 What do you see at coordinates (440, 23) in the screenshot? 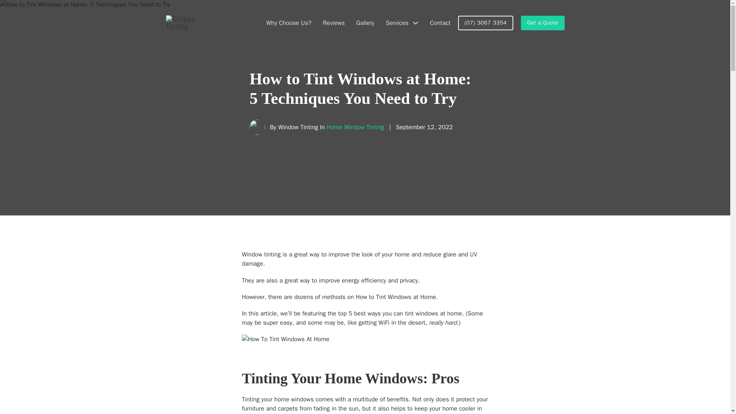
I see `Contact` at bounding box center [440, 23].